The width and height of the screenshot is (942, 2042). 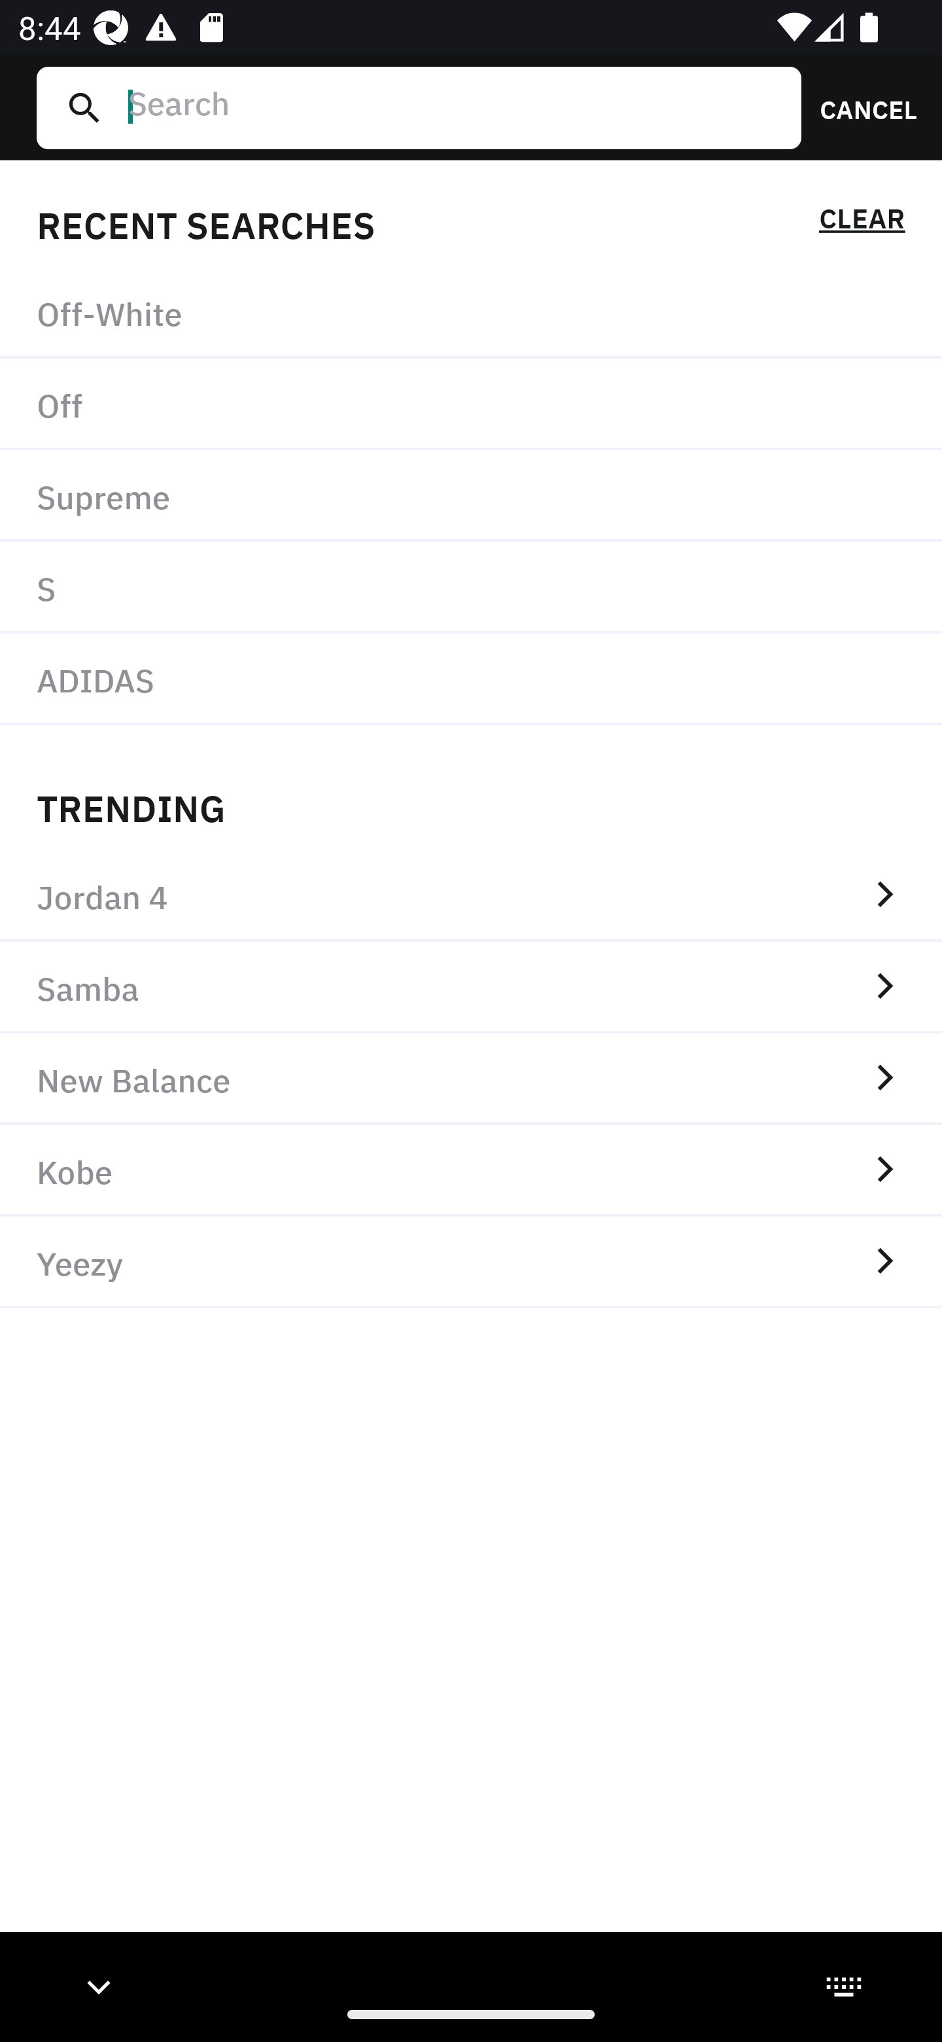 I want to click on Yeezy , so click(x=471, y=1263).